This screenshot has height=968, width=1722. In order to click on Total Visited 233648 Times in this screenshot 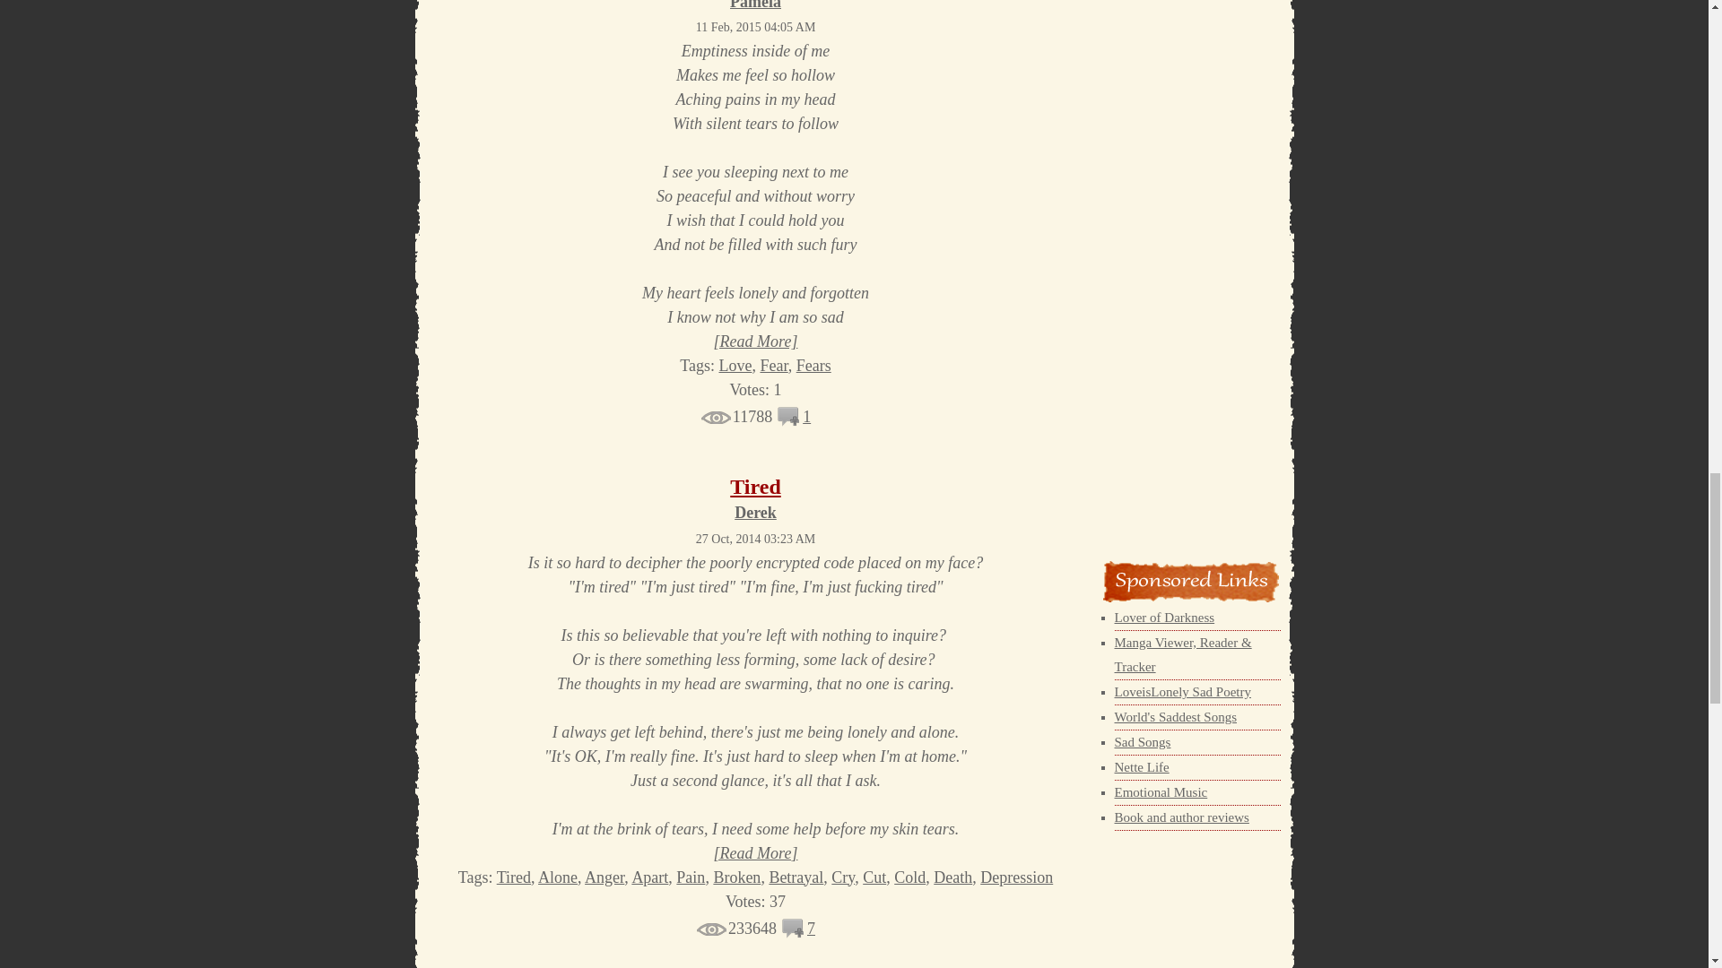, I will do `click(735, 929)`.